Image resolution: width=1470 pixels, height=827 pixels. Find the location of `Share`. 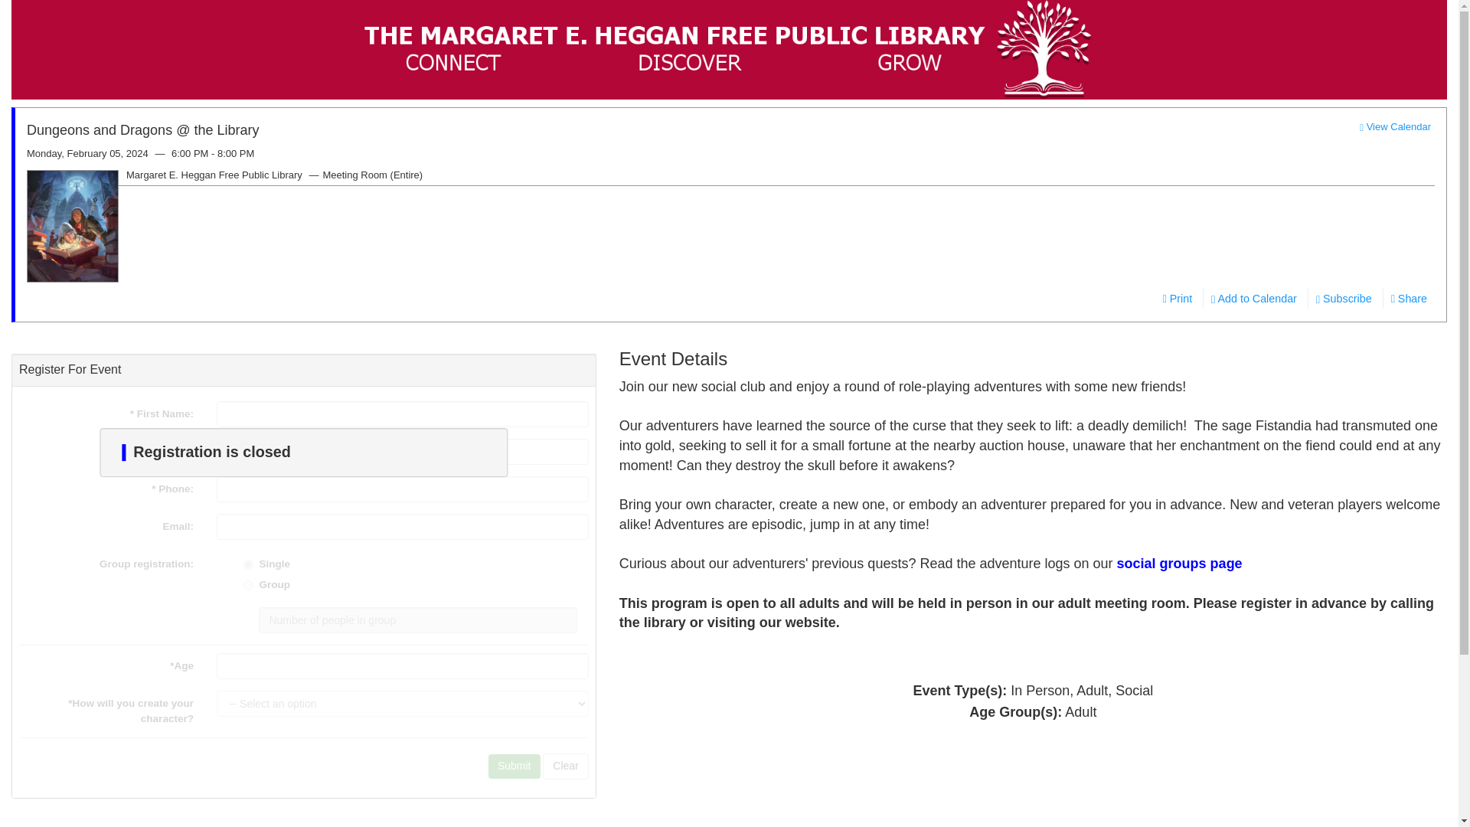

Share is located at coordinates (1409, 298).